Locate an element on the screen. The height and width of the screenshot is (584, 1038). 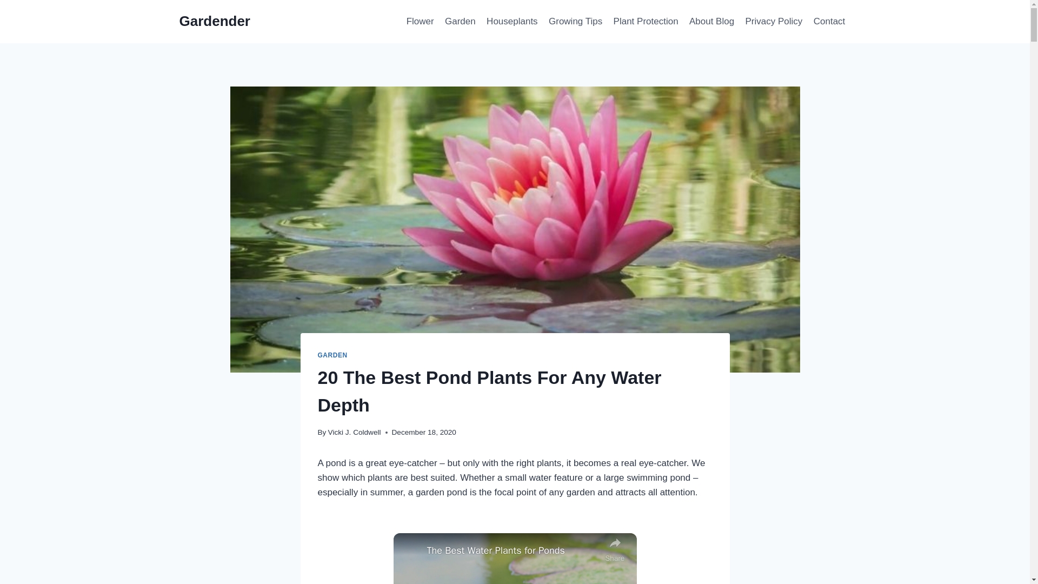
Garden is located at coordinates (460, 22).